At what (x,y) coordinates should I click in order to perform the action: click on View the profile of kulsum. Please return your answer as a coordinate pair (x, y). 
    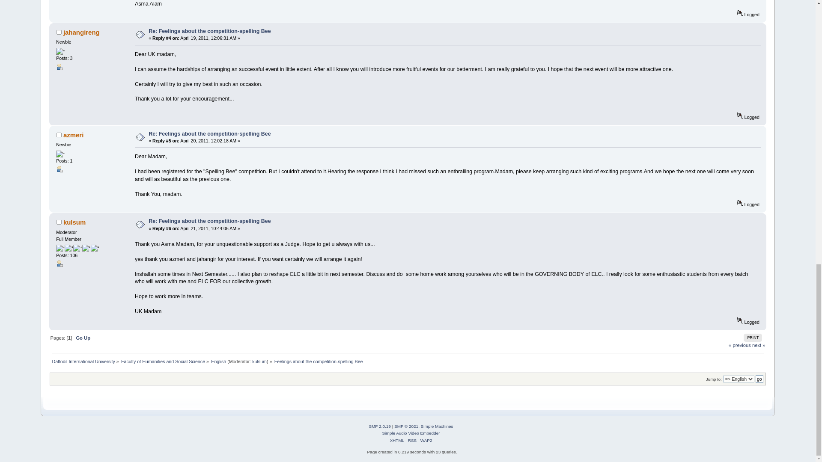
    Looking at the image, I should click on (74, 222).